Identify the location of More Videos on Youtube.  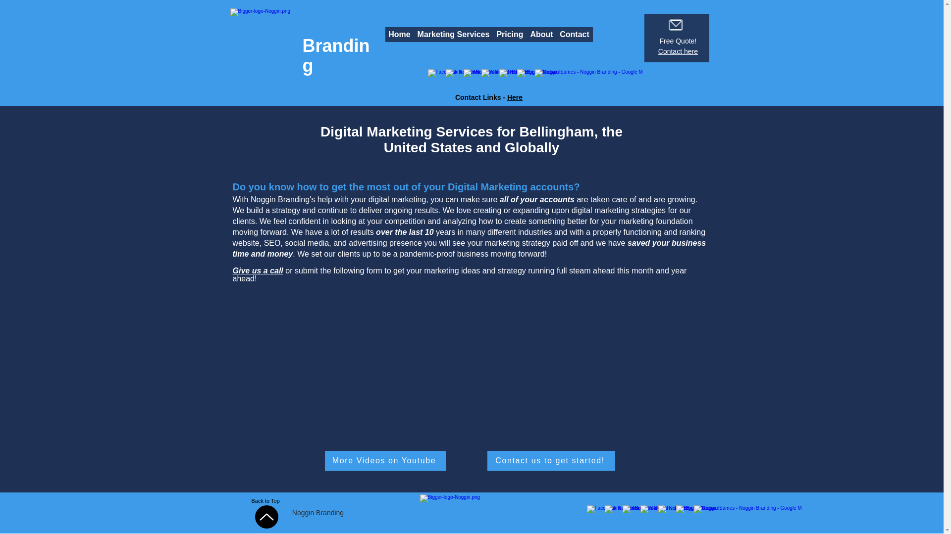
(385, 460).